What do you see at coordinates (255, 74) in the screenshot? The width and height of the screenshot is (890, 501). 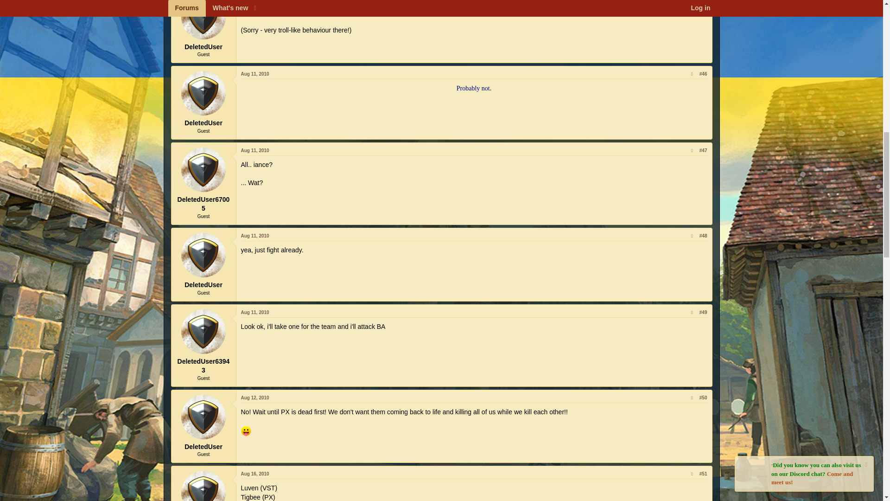 I see `Aug 11, 2010 at 2:18 AM` at bounding box center [255, 74].